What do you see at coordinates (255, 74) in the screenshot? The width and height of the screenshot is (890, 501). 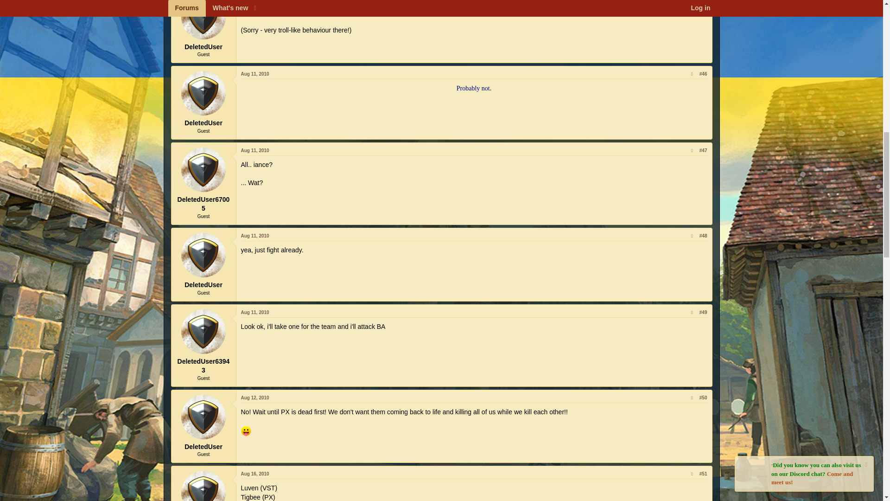 I see `Aug 11, 2010 at 2:18 AM` at bounding box center [255, 74].